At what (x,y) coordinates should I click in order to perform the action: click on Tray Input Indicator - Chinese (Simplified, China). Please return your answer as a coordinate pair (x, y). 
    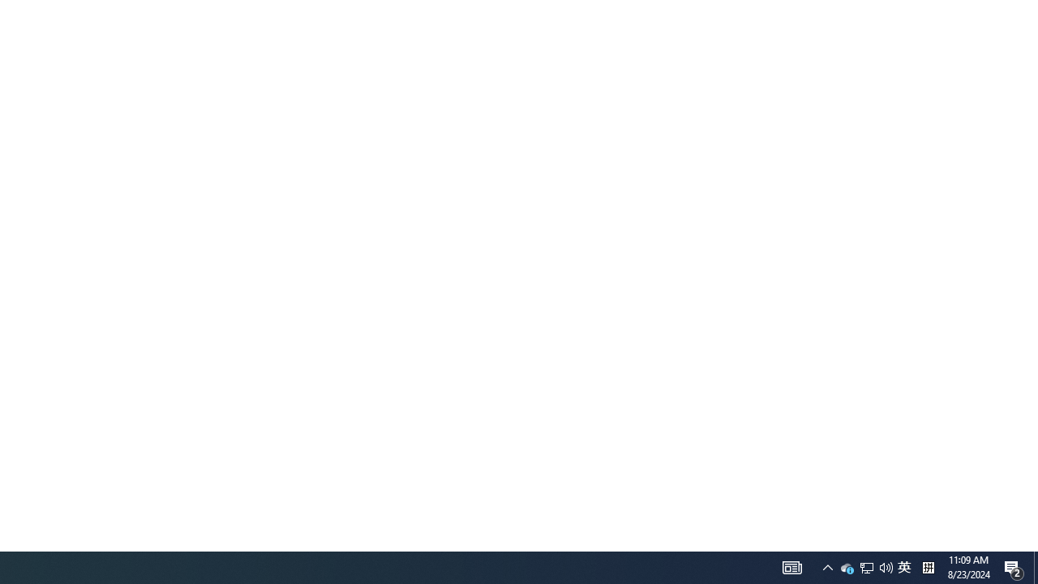
    Looking at the image, I should click on (867, 568).